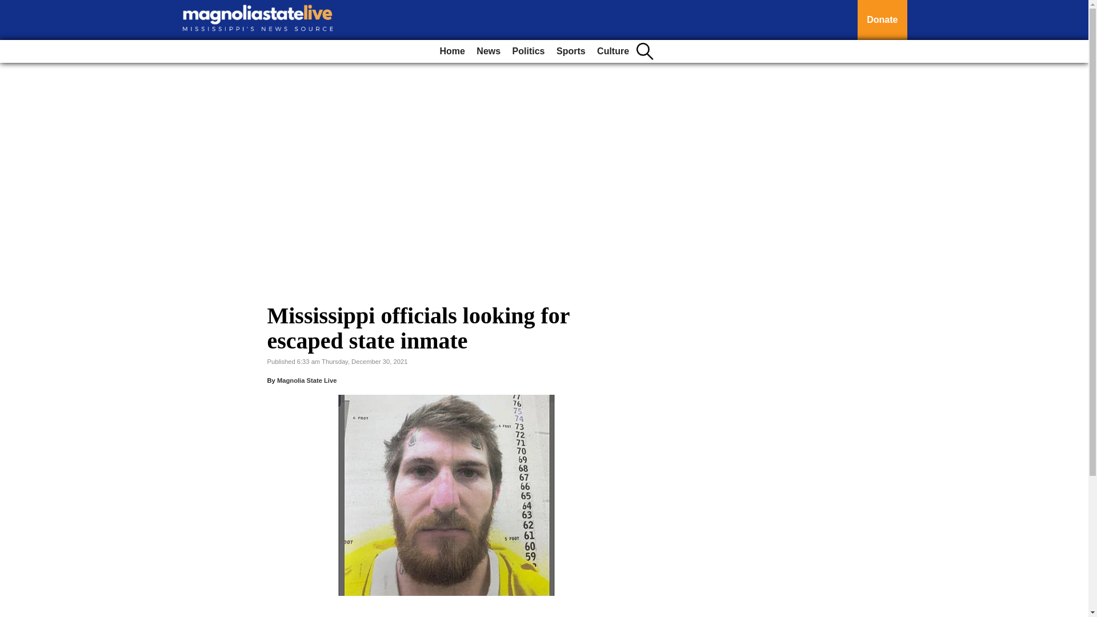 Image resolution: width=1097 pixels, height=617 pixels. What do you see at coordinates (570, 51) in the screenshot?
I see `Sports` at bounding box center [570, 51].